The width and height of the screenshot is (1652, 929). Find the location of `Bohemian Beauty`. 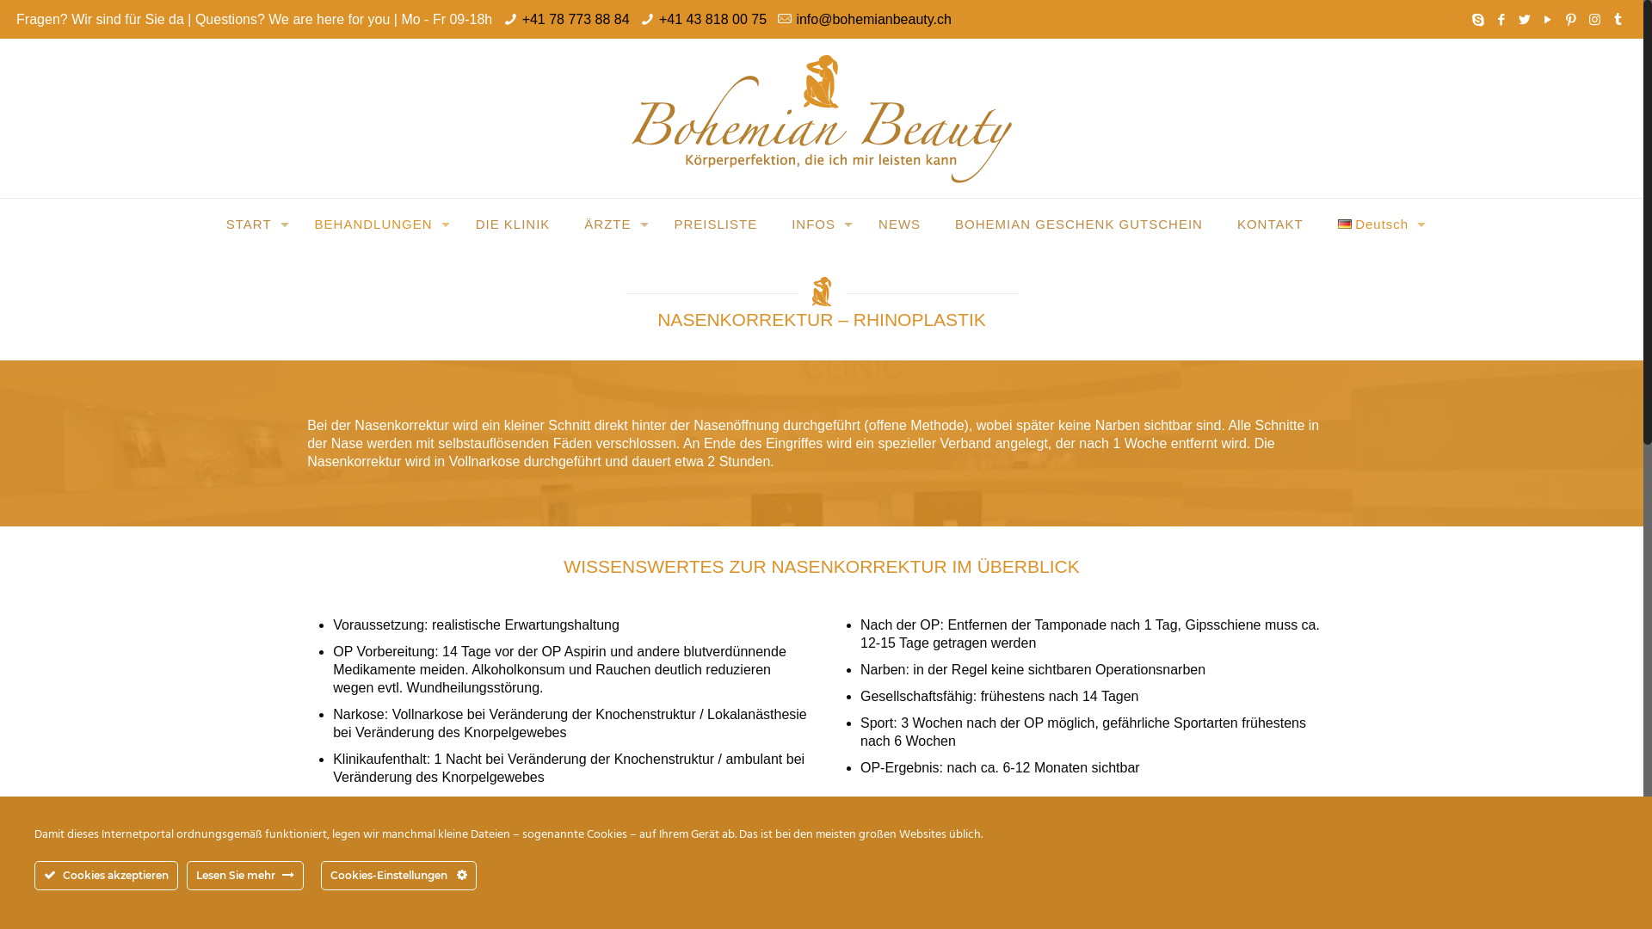

Bohemian Beauty is located at coordinates (822, 119).